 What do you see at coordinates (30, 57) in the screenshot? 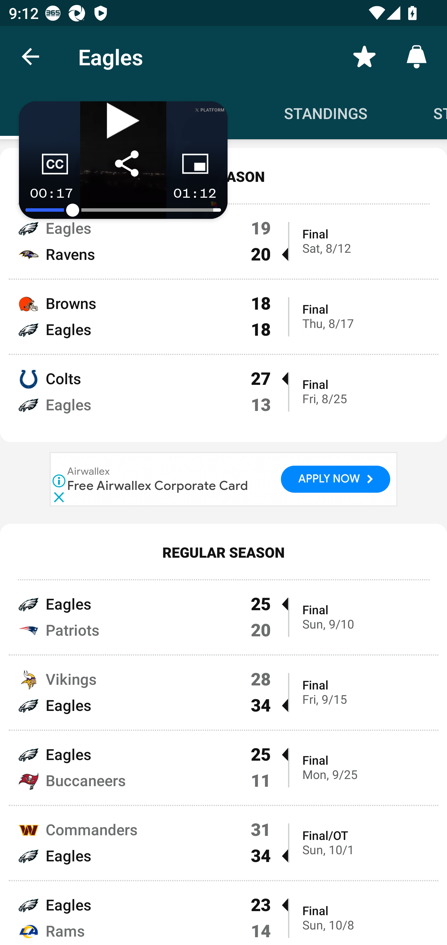
I see `back.button` at bounding box center [30, 57].